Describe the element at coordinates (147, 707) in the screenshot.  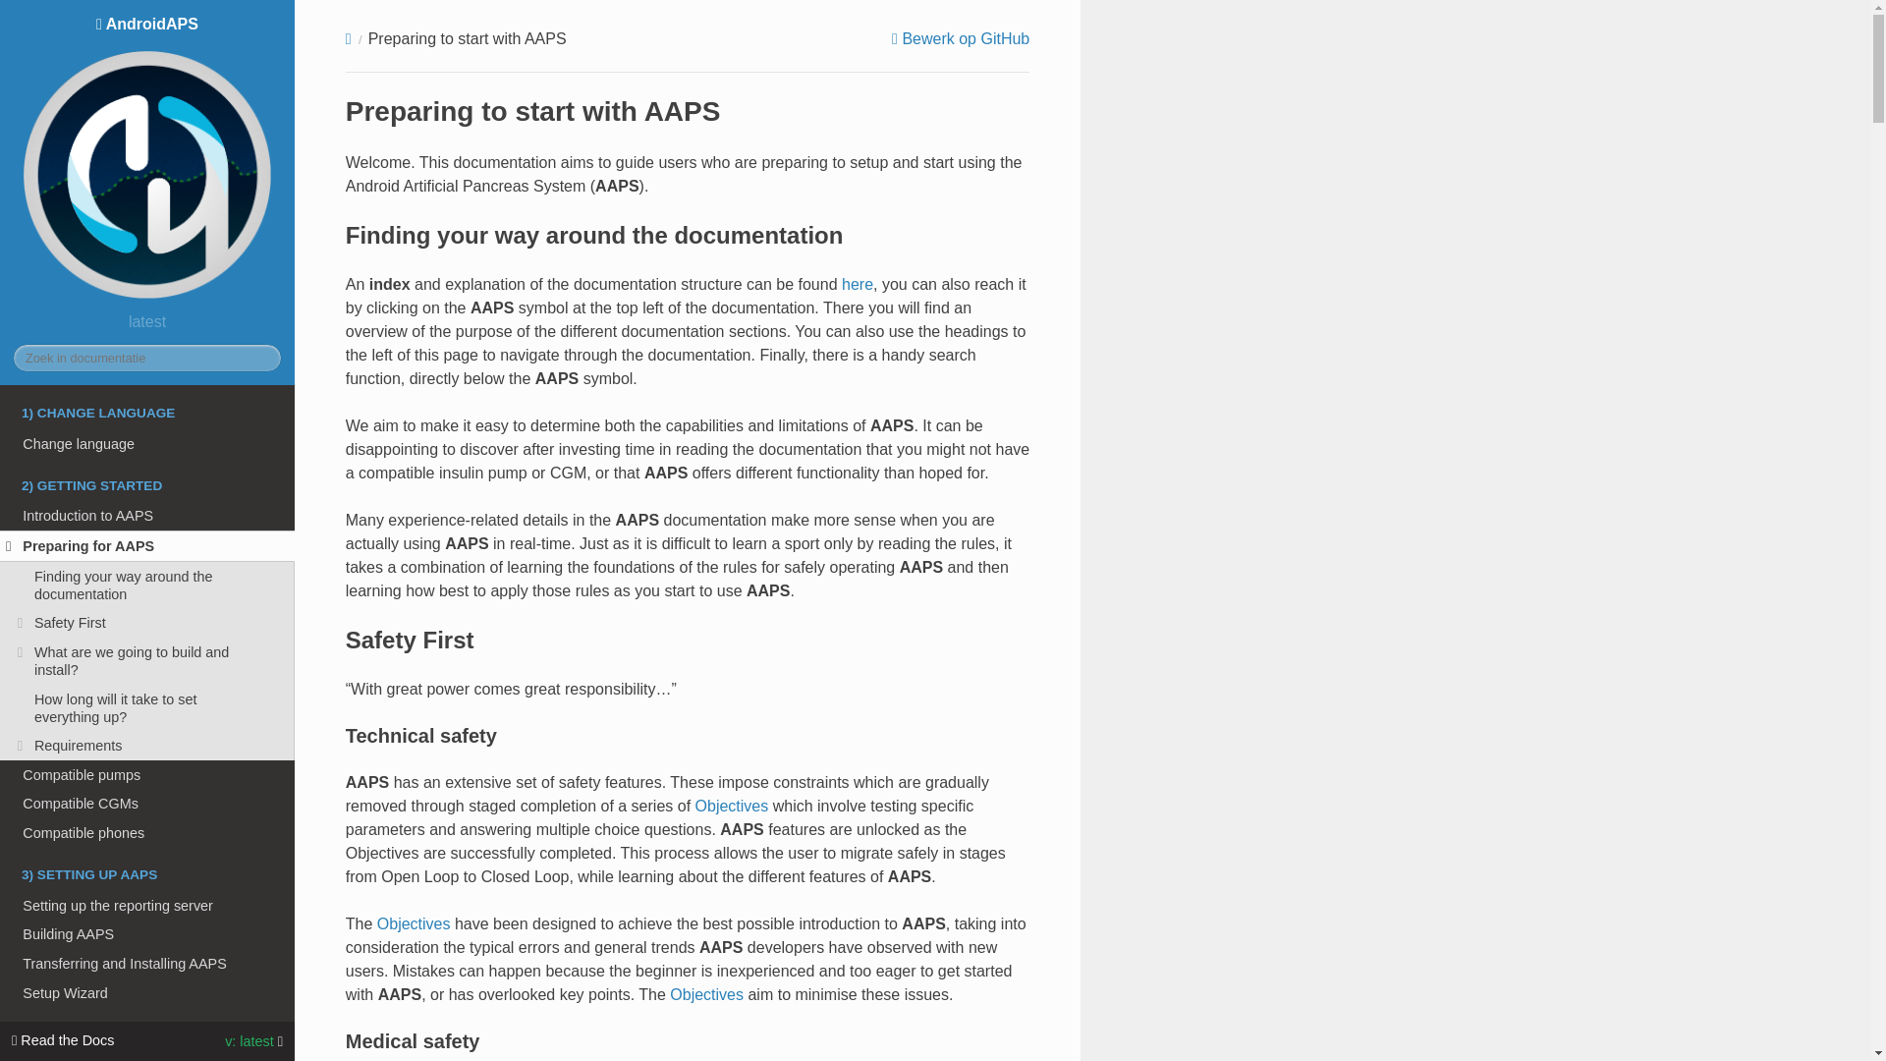
I see `How long will it take to set everything up?` at that location.